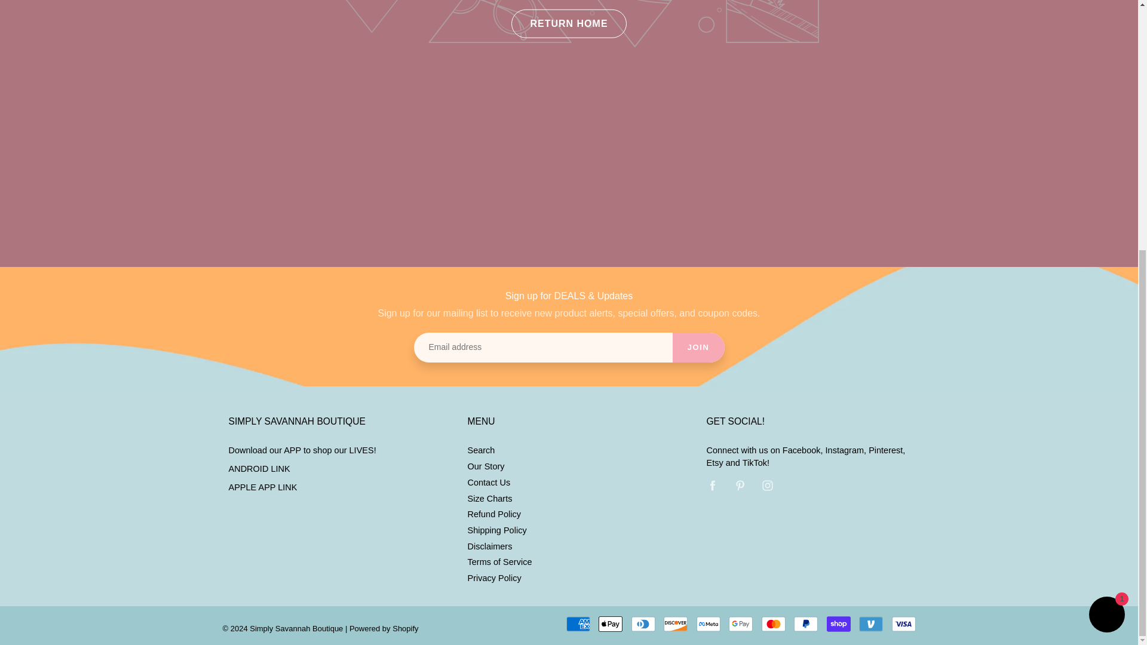 This screenshot has height=645, width=1147. I want to click on PayPal, so click(805, 623).